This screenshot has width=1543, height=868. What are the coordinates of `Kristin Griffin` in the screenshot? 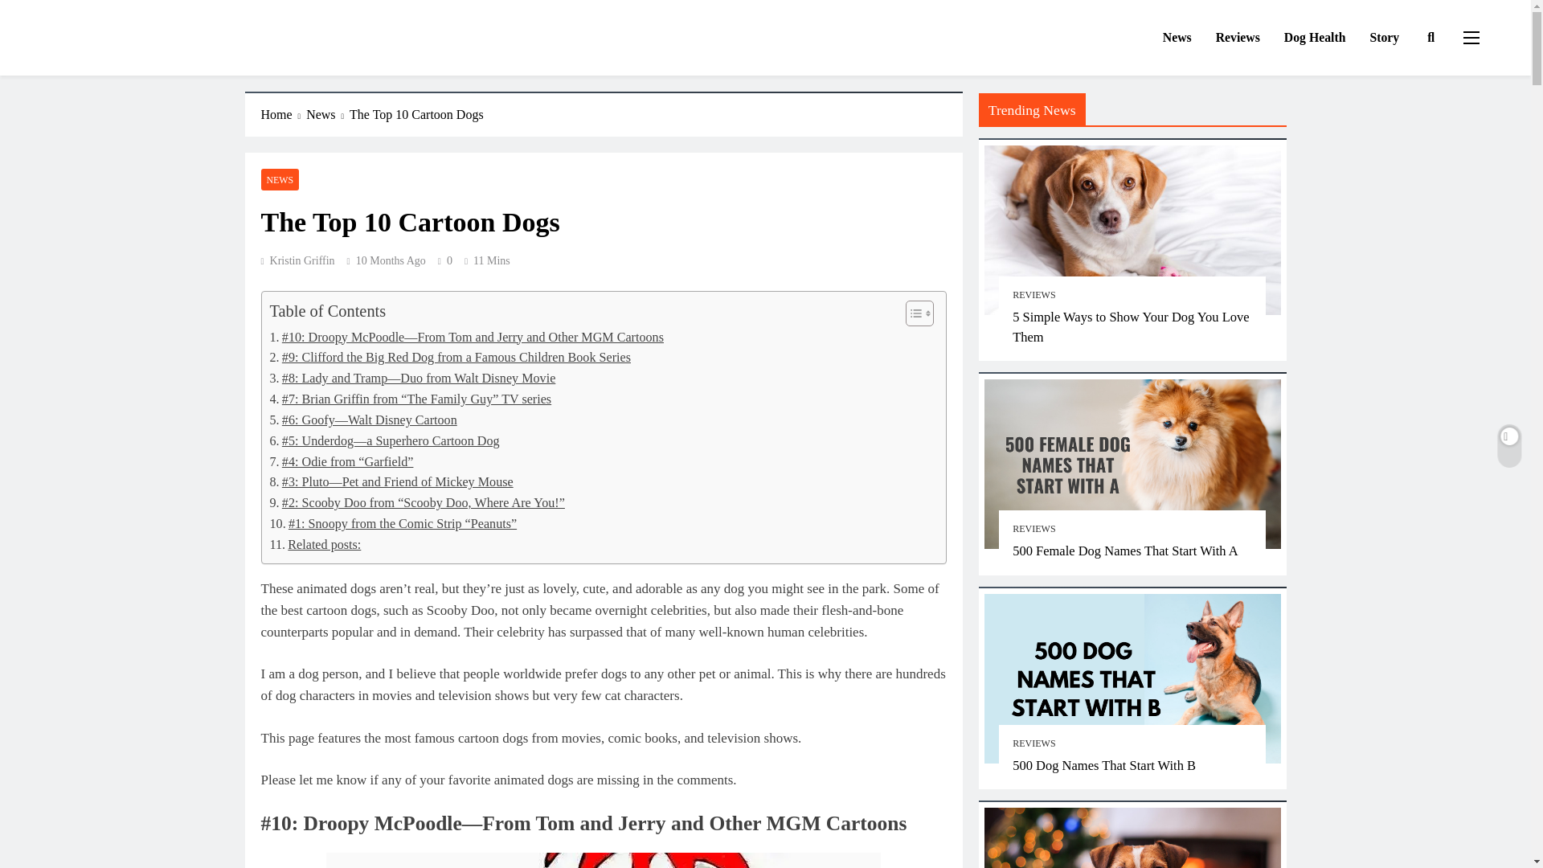 It's located at (297, 260).